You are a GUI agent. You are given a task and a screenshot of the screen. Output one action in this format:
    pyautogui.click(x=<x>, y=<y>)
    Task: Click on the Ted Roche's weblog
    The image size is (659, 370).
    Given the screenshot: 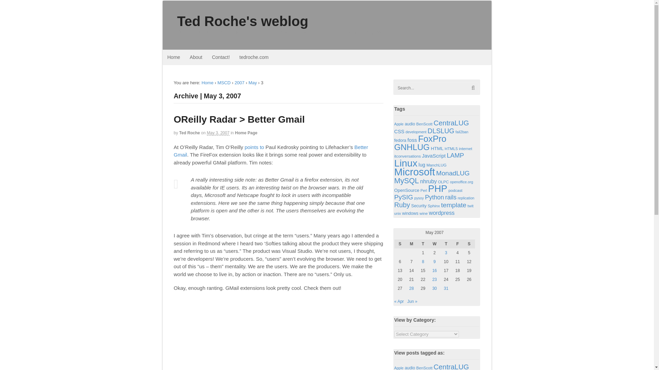 What is the action you would take?
    pyautogui.click(x=207, y=83)
    